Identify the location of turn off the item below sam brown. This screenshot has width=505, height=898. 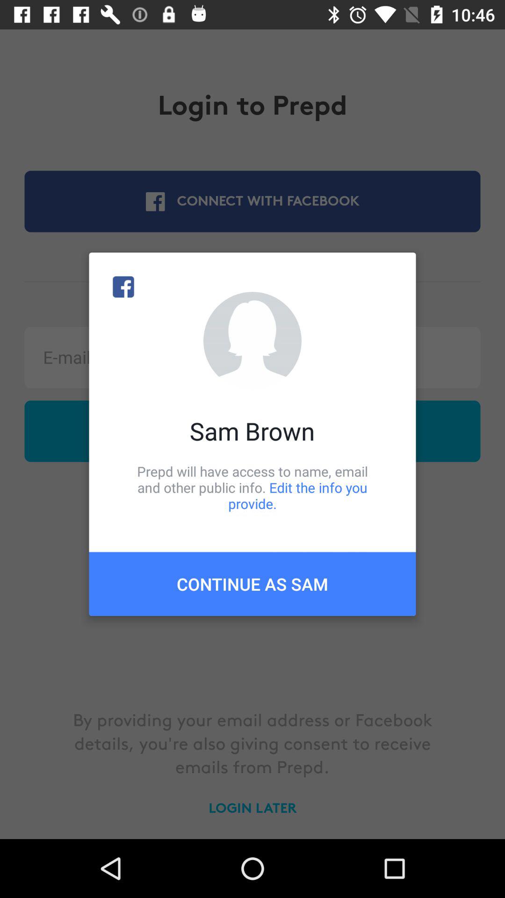
(252, 487).